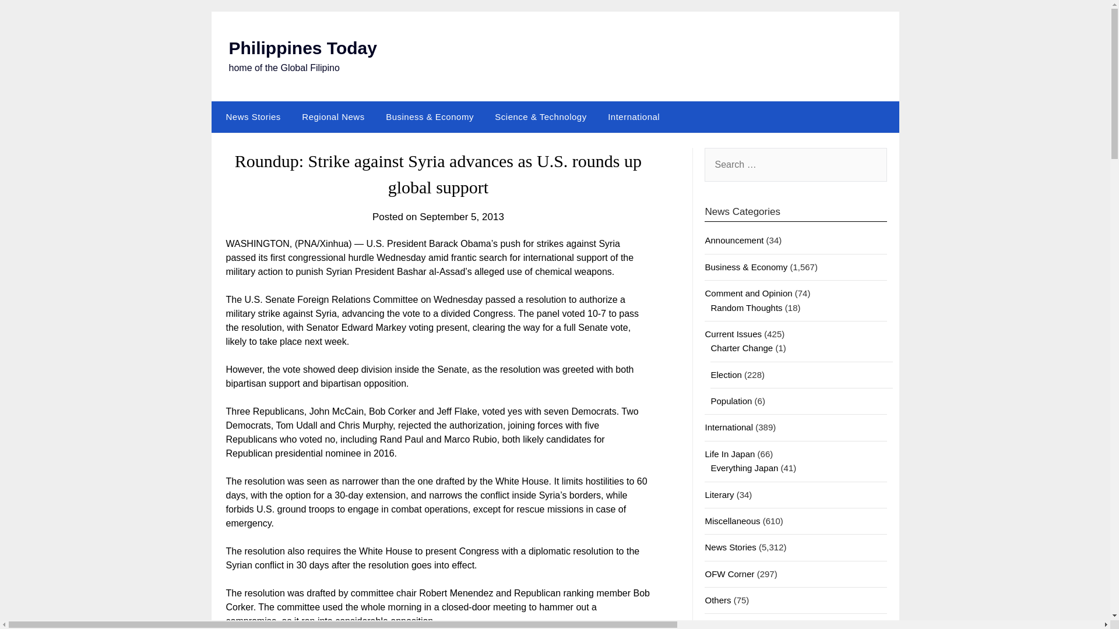 This screenshot has height=629, width=1119. What do you see at coordinates (733, 334) in the screenshot?
I see `Current Issues` at bounding box center [733, 334].